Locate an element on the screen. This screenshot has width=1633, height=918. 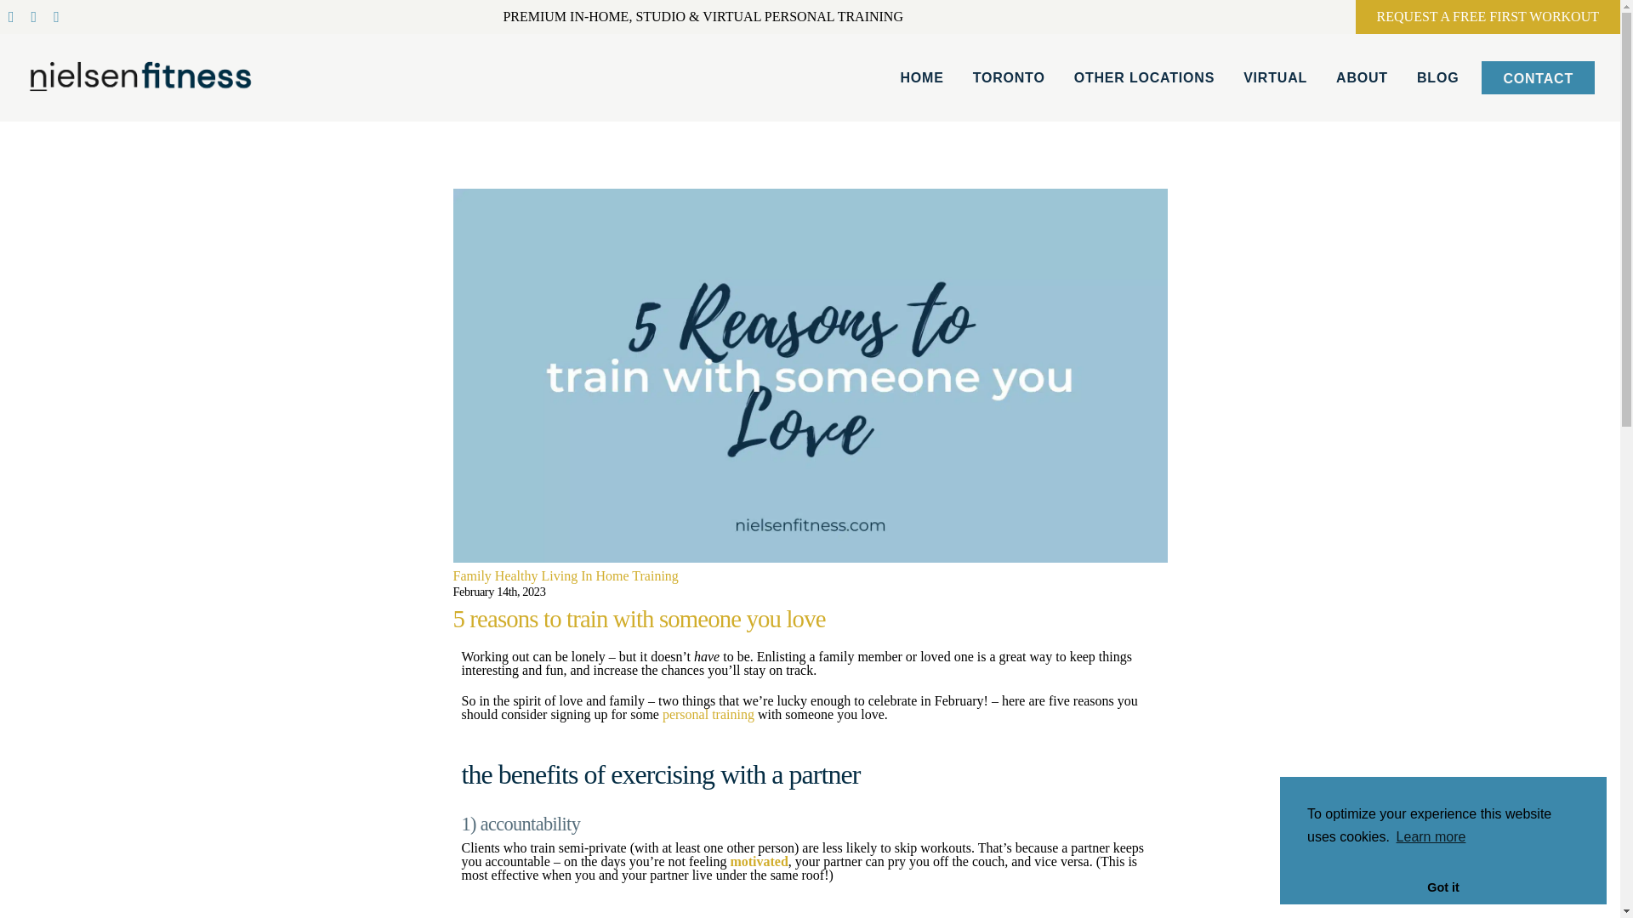
personal training is located at coordinates (708, 714).